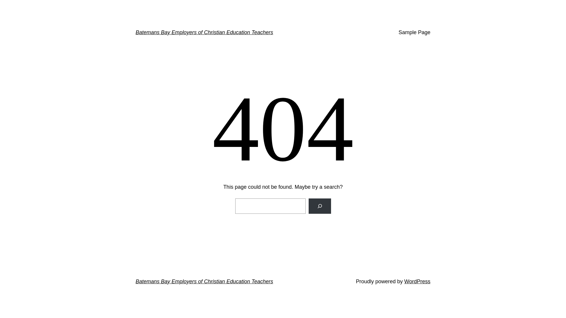 This screenshot has height=318, width=566. Describe the element at coordinates (414, 32) in the screenshot. I see `Sample Page` at that location.